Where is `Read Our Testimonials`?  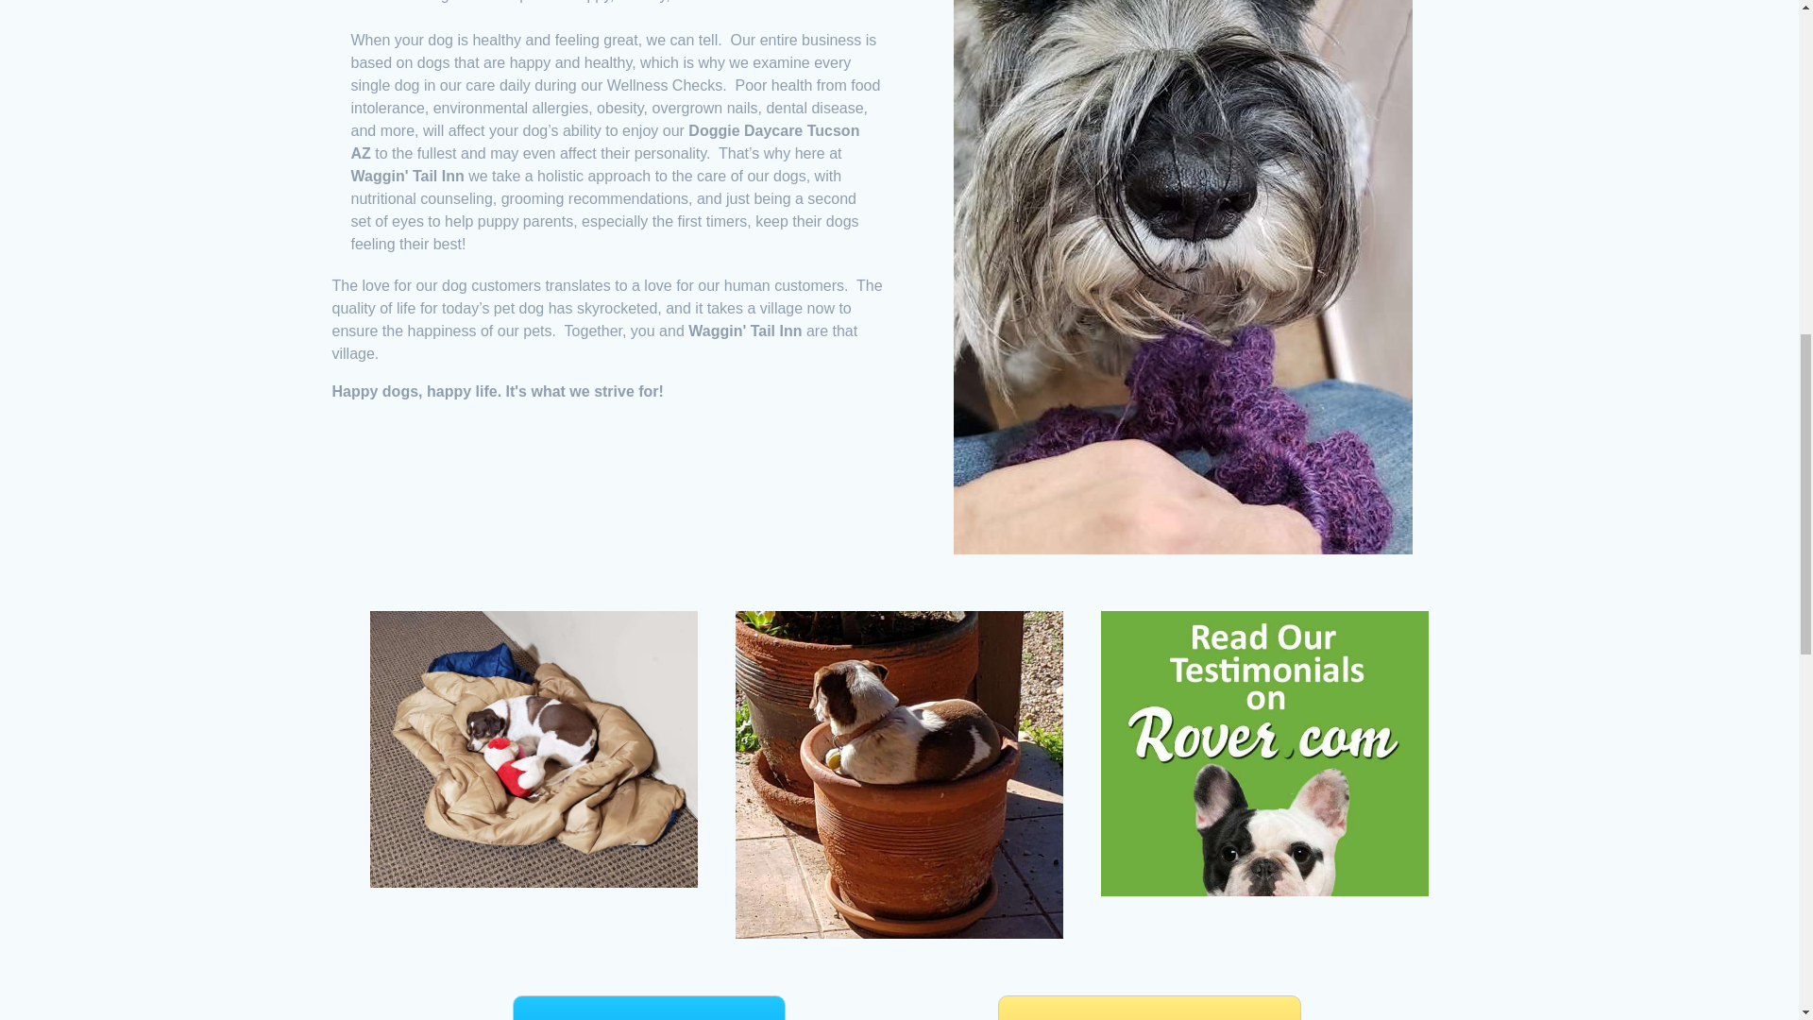 Read Our Testimonials is located at coordinates (1150, 1008).